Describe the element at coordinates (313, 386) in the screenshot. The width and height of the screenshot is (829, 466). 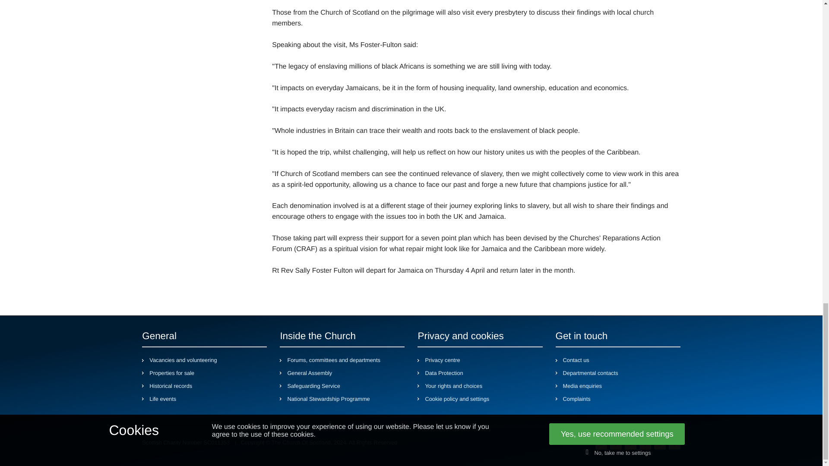
I see `Safeguarding Service` at that location.